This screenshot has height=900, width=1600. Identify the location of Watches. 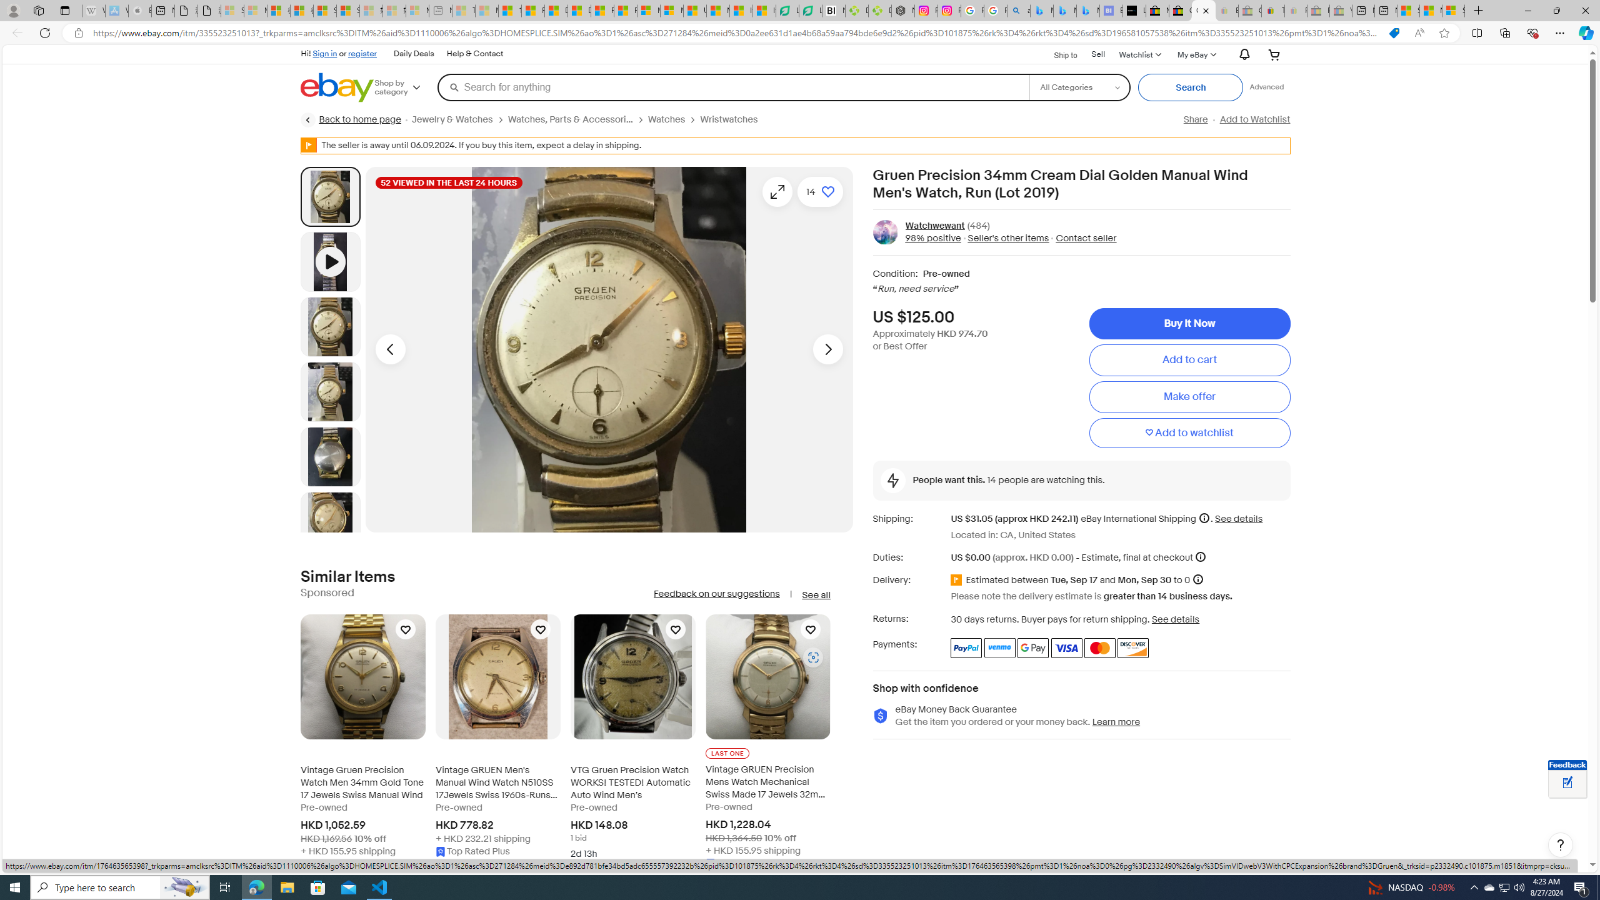
(667, 119).